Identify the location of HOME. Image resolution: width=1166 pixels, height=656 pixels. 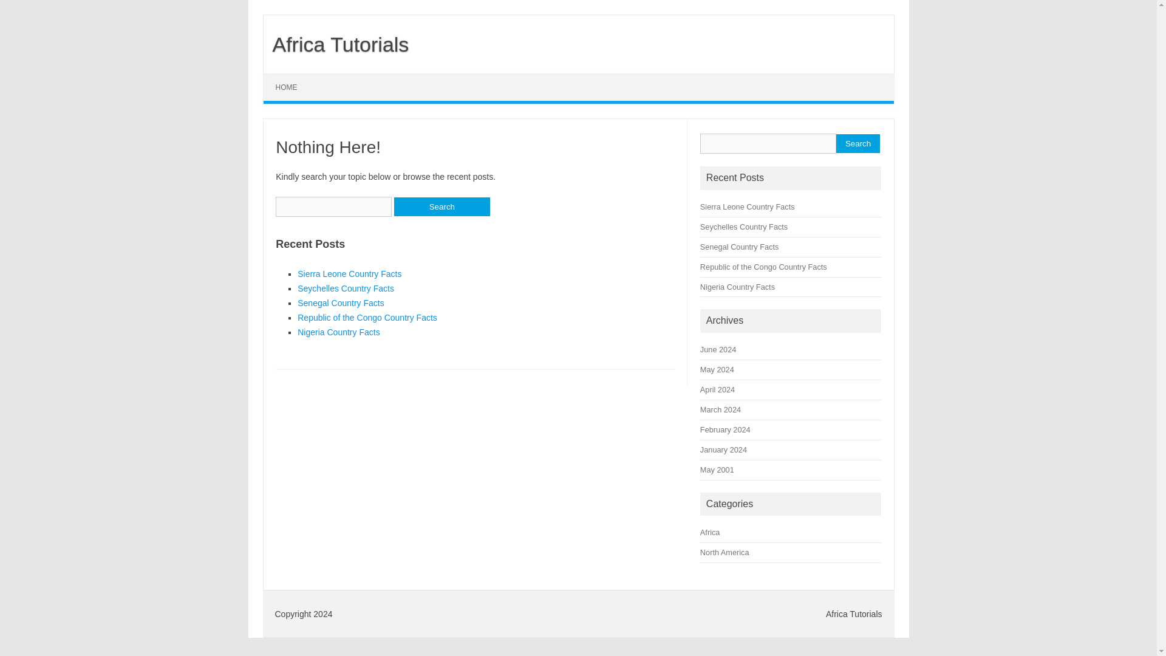
(287, 87).